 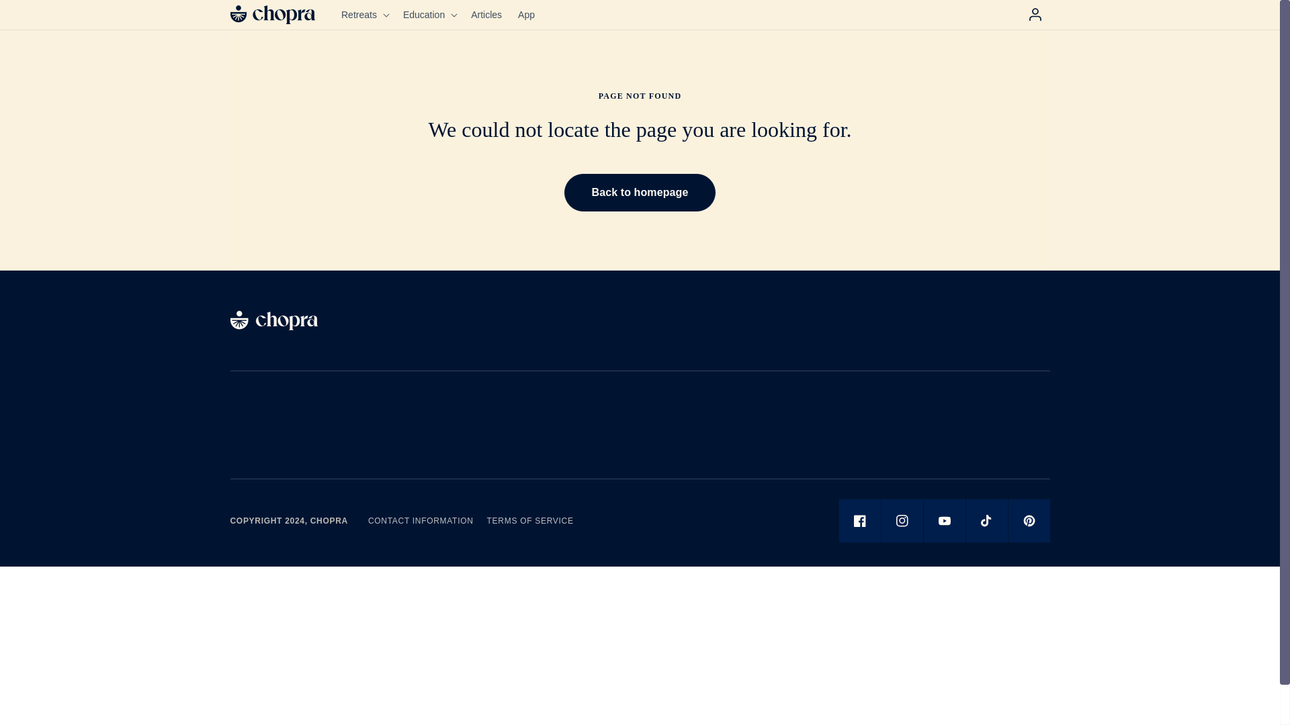 What do you see at coordinates (421, 521) in the screenshot?
I see `CONTACT INFORMATION` at bounding box center [421, 521].